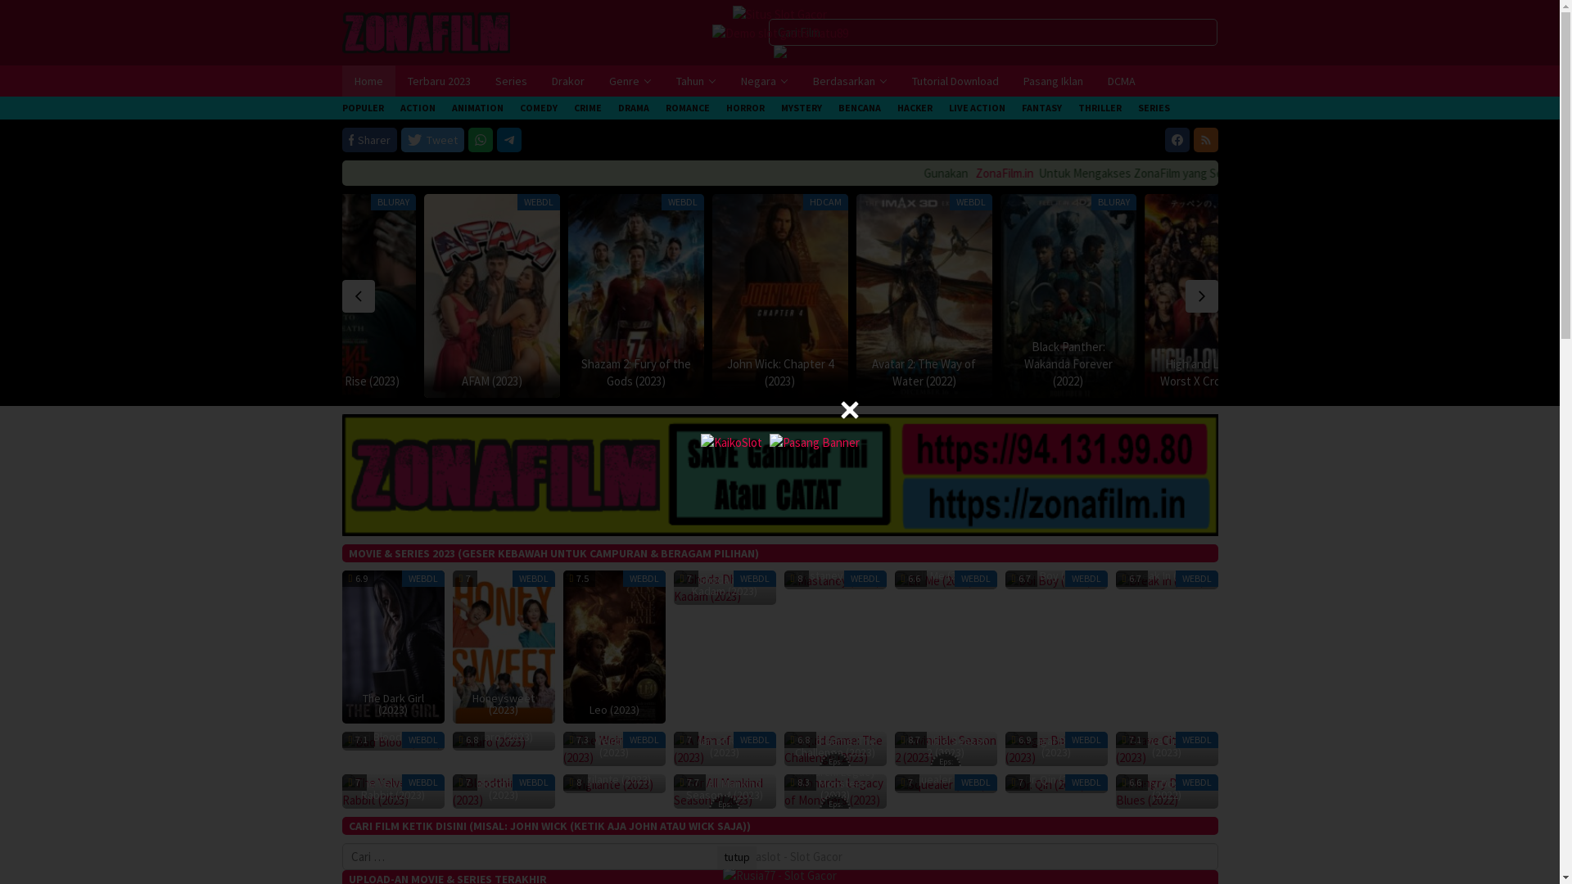 This screenshot has width=1572, height=884. I want to click on Hungry Dog Blues (2022), so click(1166, 792).